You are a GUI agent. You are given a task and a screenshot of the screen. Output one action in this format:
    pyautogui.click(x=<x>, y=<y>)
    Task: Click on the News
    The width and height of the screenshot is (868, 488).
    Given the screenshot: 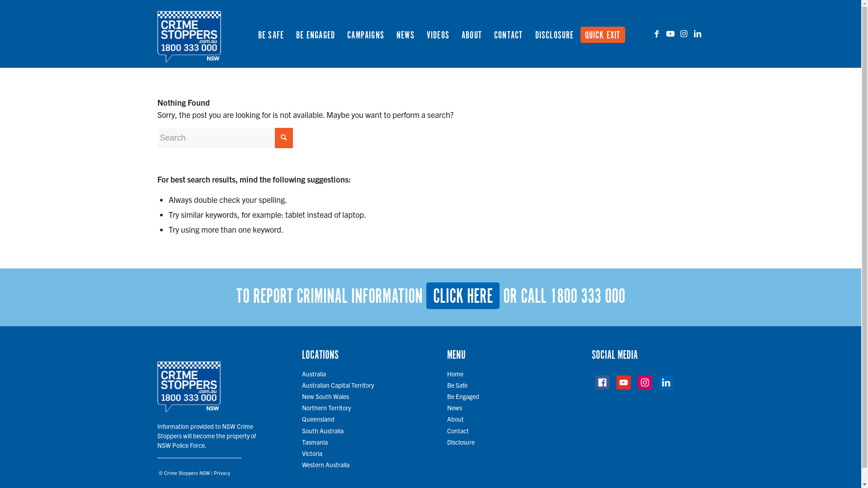 What is the action you would take?
    pyautogui.click(x=455, y=408)
    